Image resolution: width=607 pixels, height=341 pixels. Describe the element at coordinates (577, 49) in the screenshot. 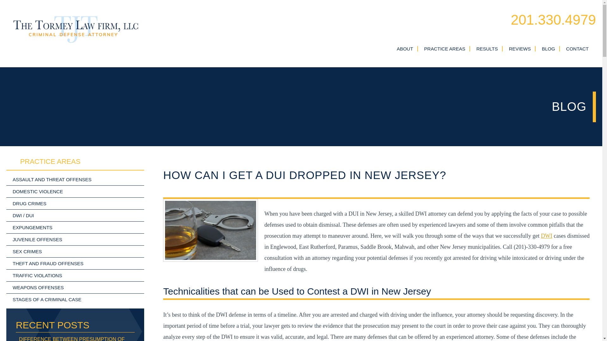

I see `CONTACT` at that location.